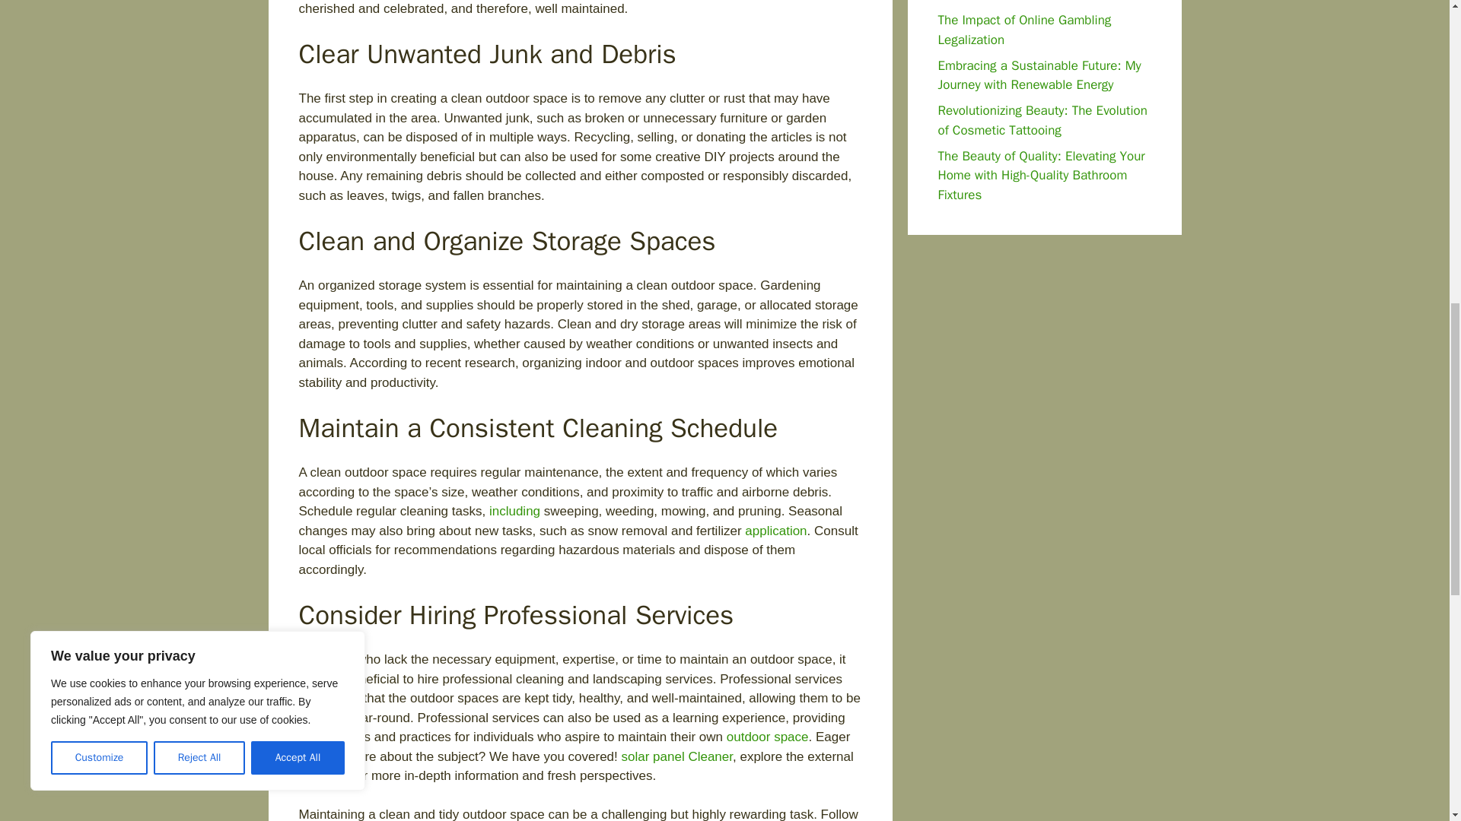 The height and width of the screenshot is (821, 1461). I want to click on application, so click(775, 531).